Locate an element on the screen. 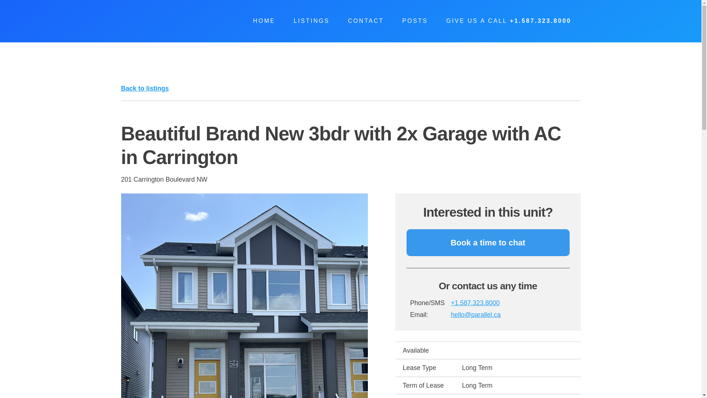 This screenshot has width=707, height=398. LISTINGS is located at coordinates (311, 21).